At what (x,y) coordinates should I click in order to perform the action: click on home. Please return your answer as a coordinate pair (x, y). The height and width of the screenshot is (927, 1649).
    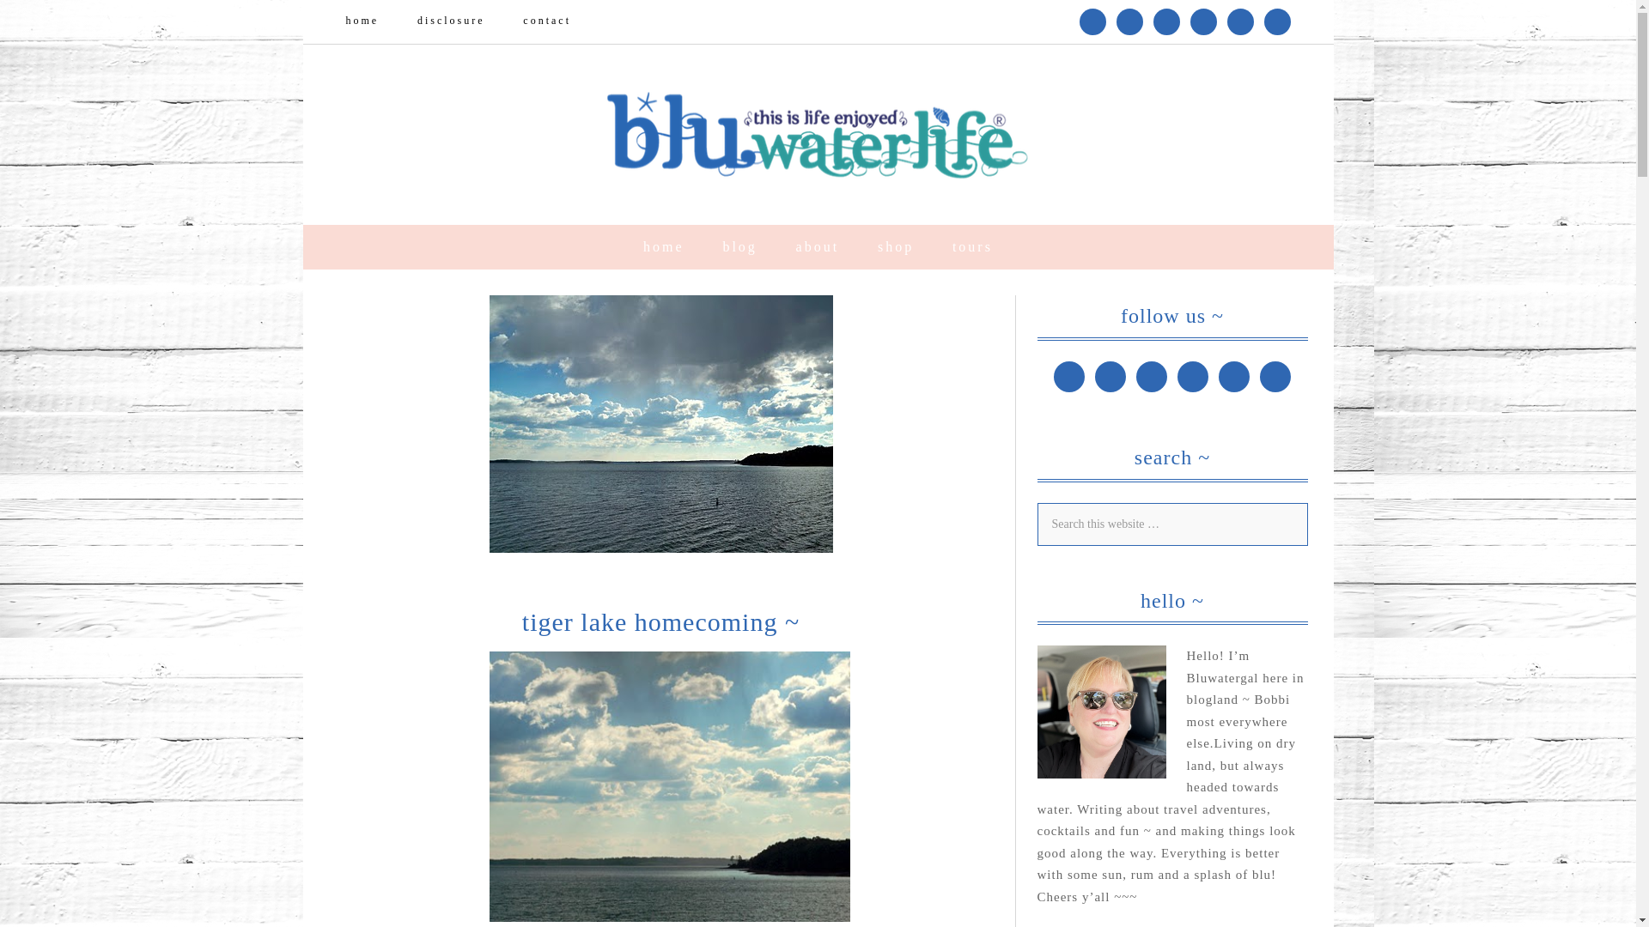
    Looking at the image, I should click on (362, 21).